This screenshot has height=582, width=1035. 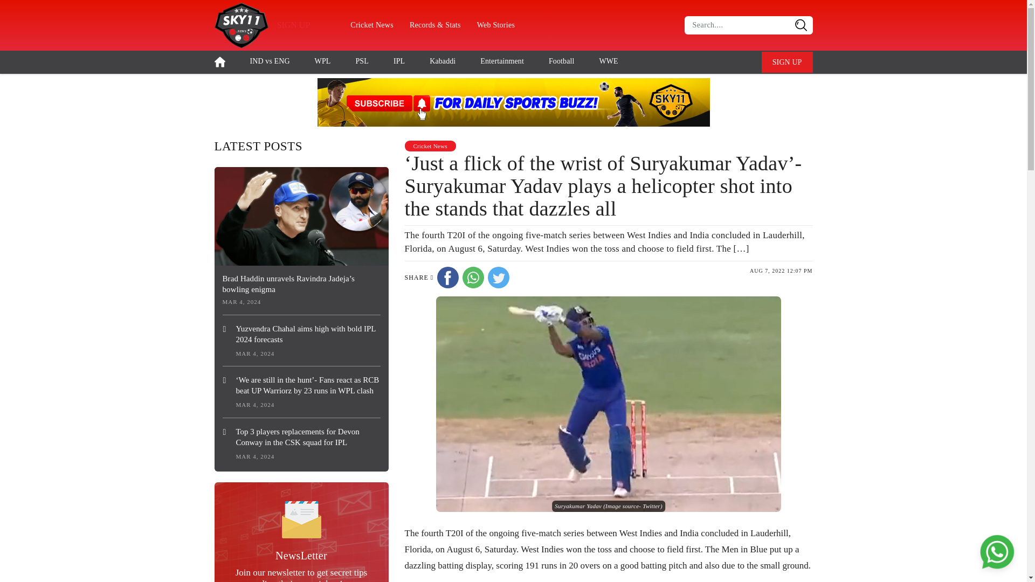 I want to click on Entertainment, so click(x=501, y=60).